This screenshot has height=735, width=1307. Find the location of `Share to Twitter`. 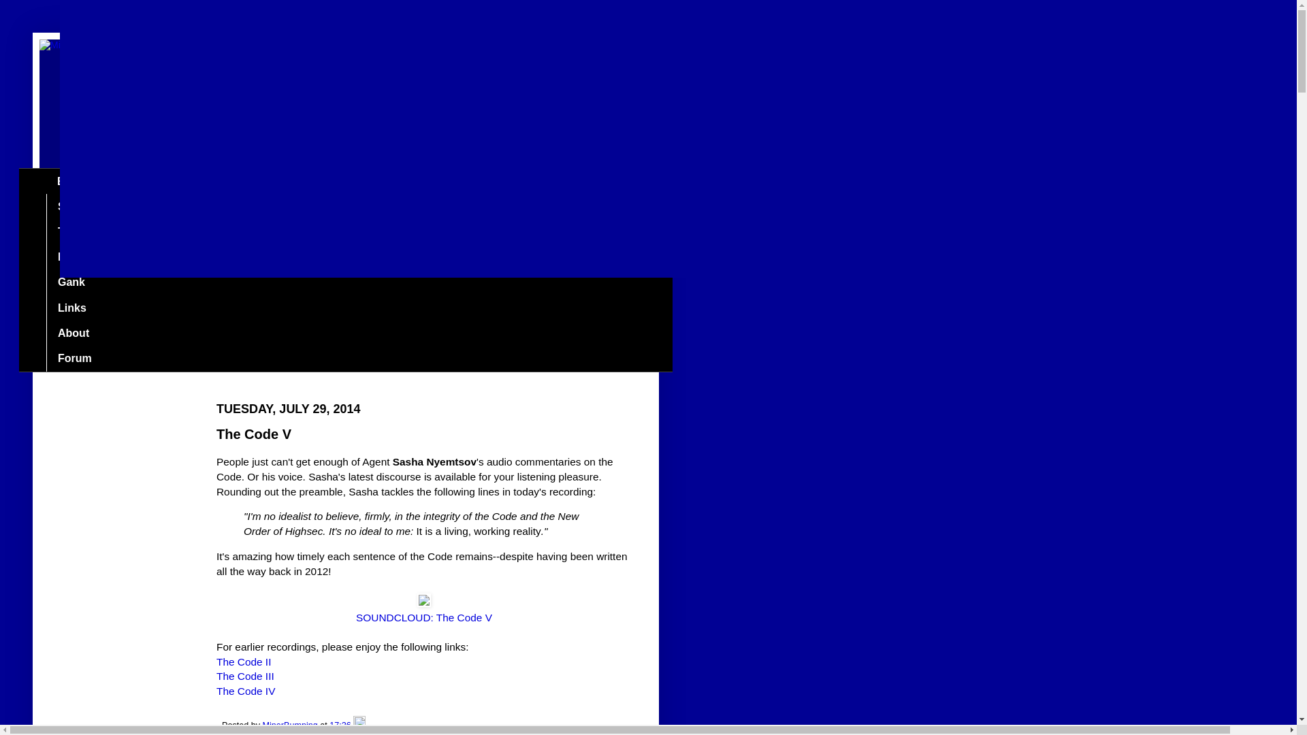

Share to Twitter is located at coordinates (327, 734).